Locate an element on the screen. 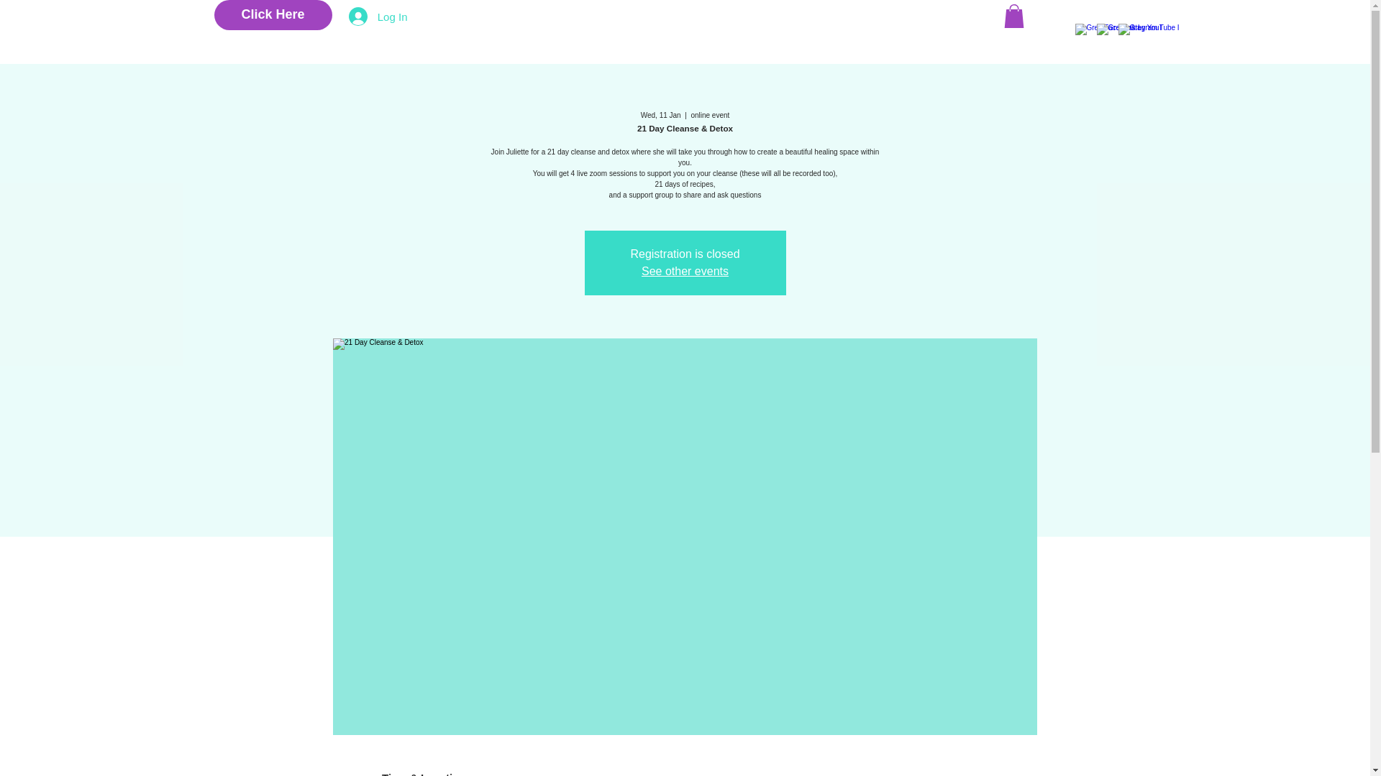 The height and width of the screenshot is (776, 1381). Click Here is located at coordinates (273, 15).